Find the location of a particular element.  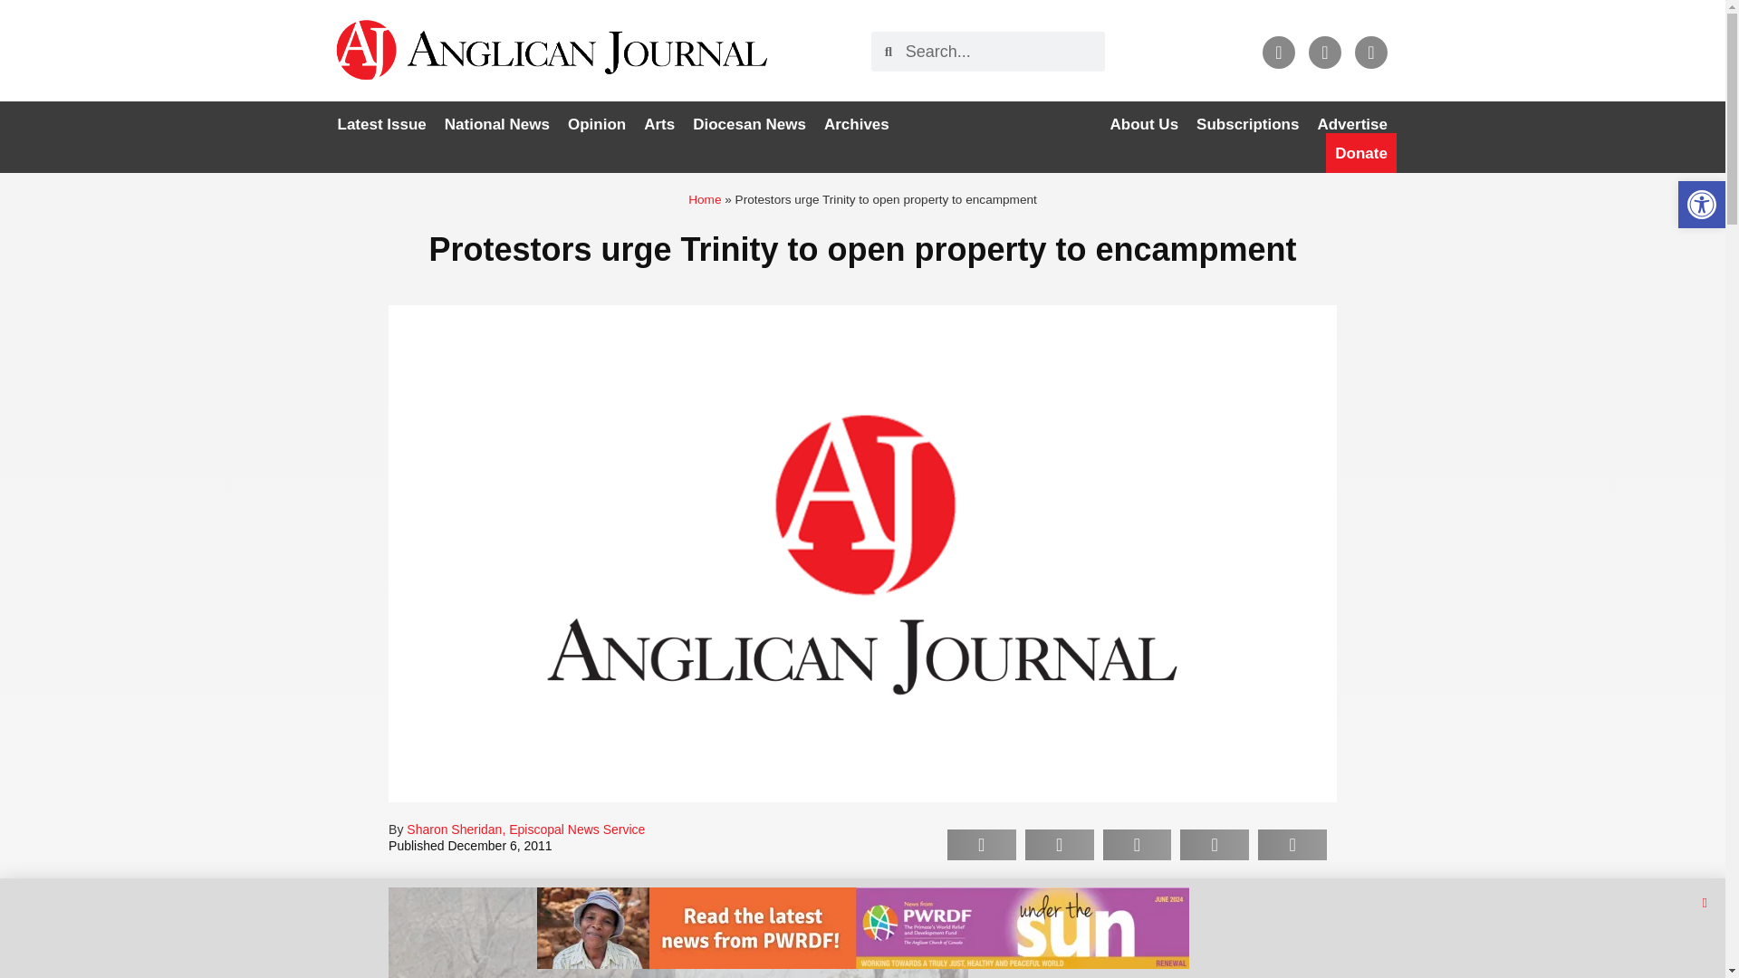

Arts is located at coordinates (658, 124).